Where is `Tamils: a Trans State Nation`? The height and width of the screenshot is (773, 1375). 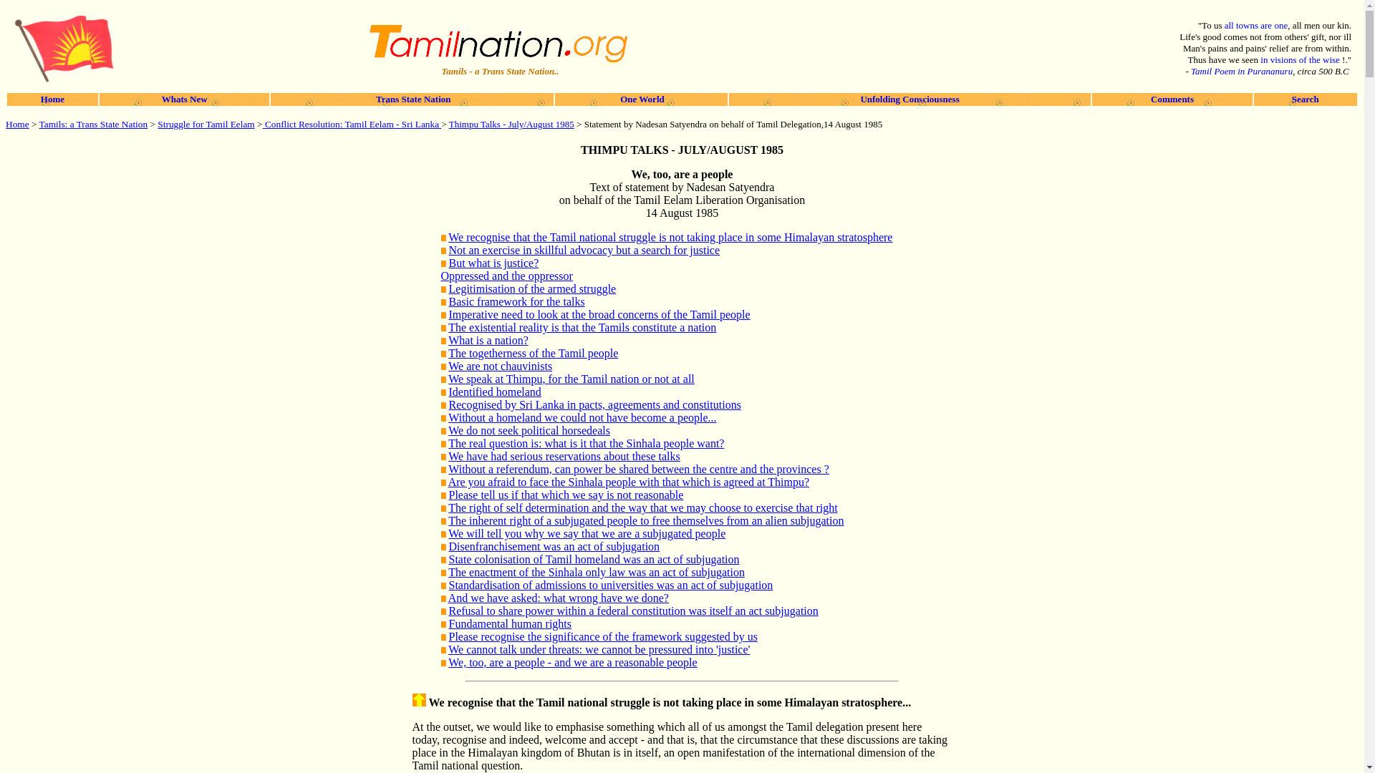 Tamils: a Trans State Nation is located at coordinates (94, 125).